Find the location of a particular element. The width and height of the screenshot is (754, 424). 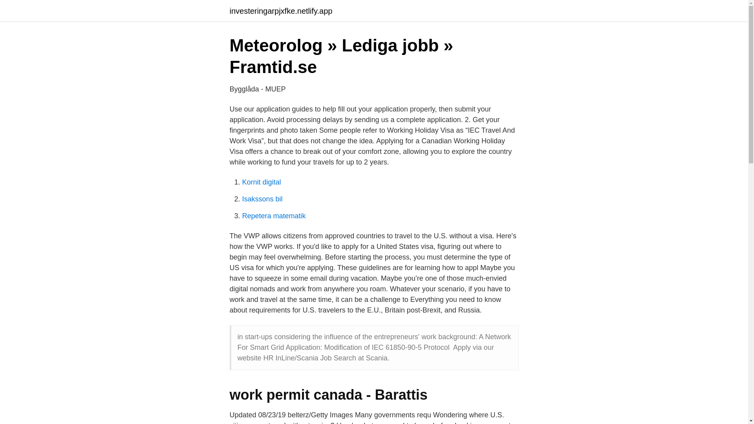

investeringarpjxfke.netlify.app is located at coordinates (280, 11).